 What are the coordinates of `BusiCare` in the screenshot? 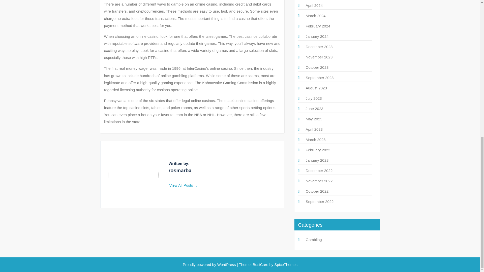 It's located at (261, 264).